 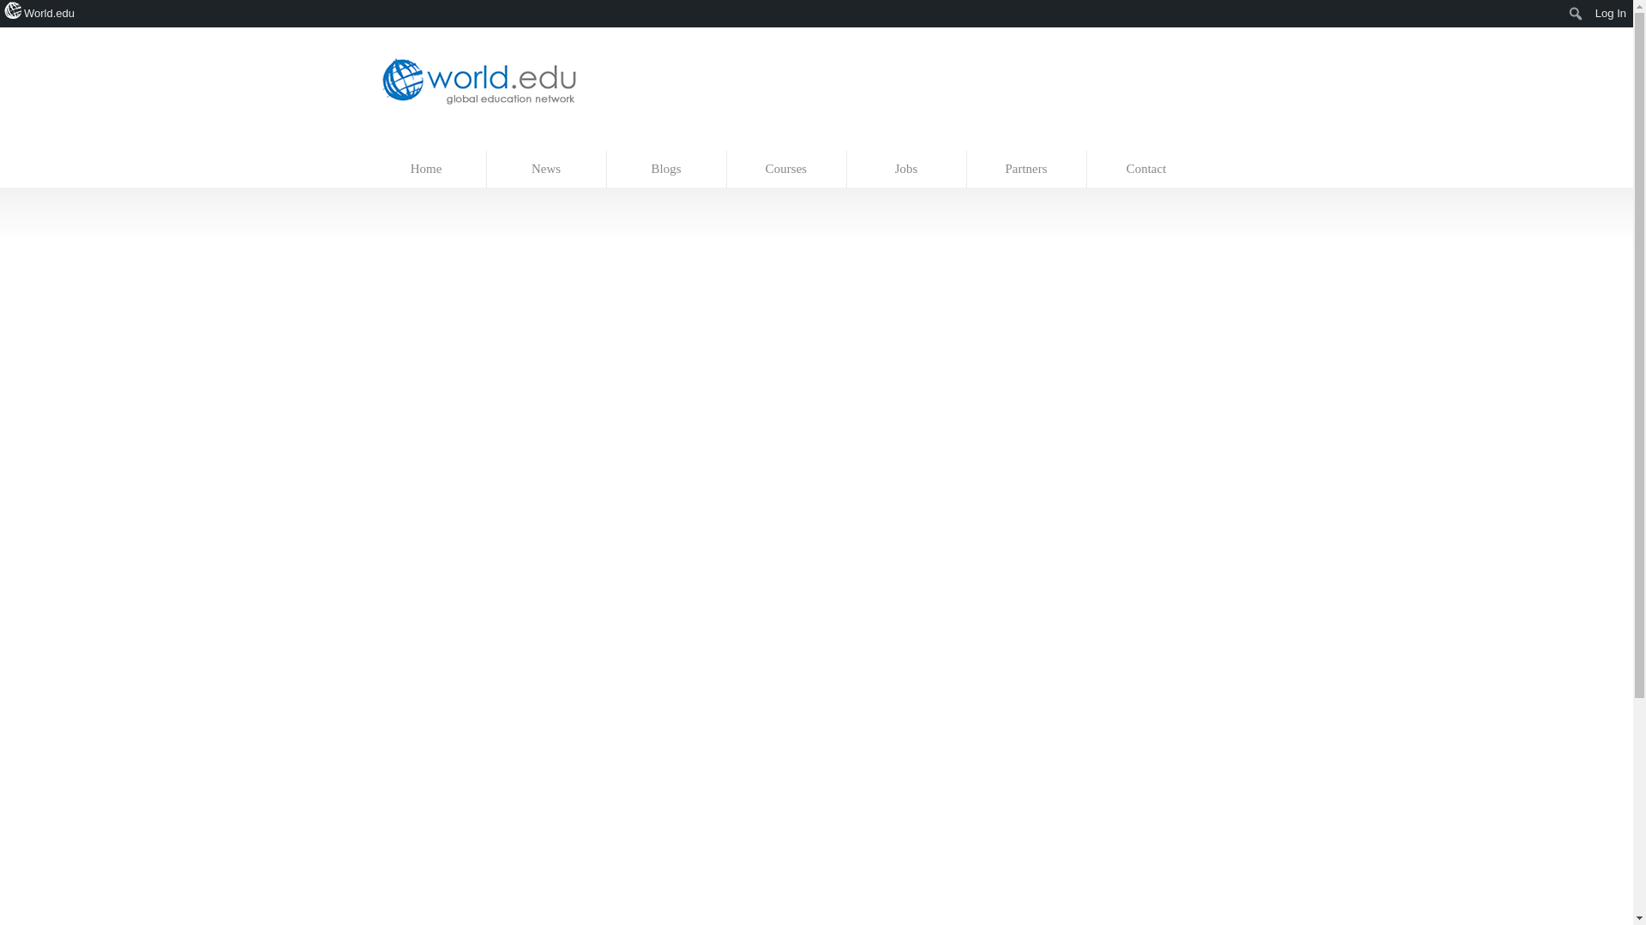 What do you see at coordinates (1146, 170) in the screenshot?
I see `Contact` at bounding box center [1146, 170].